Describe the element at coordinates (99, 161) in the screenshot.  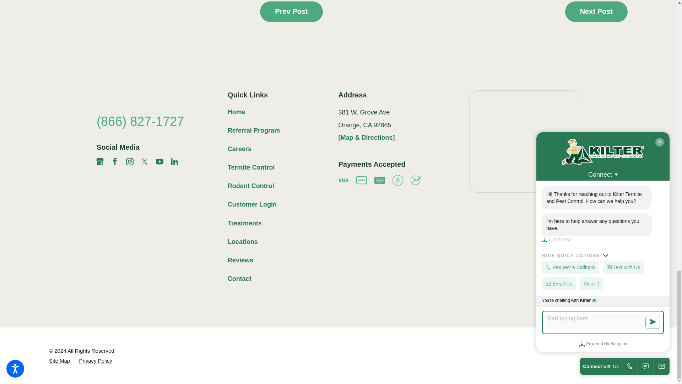
I see `Google Business Profile` at that location.